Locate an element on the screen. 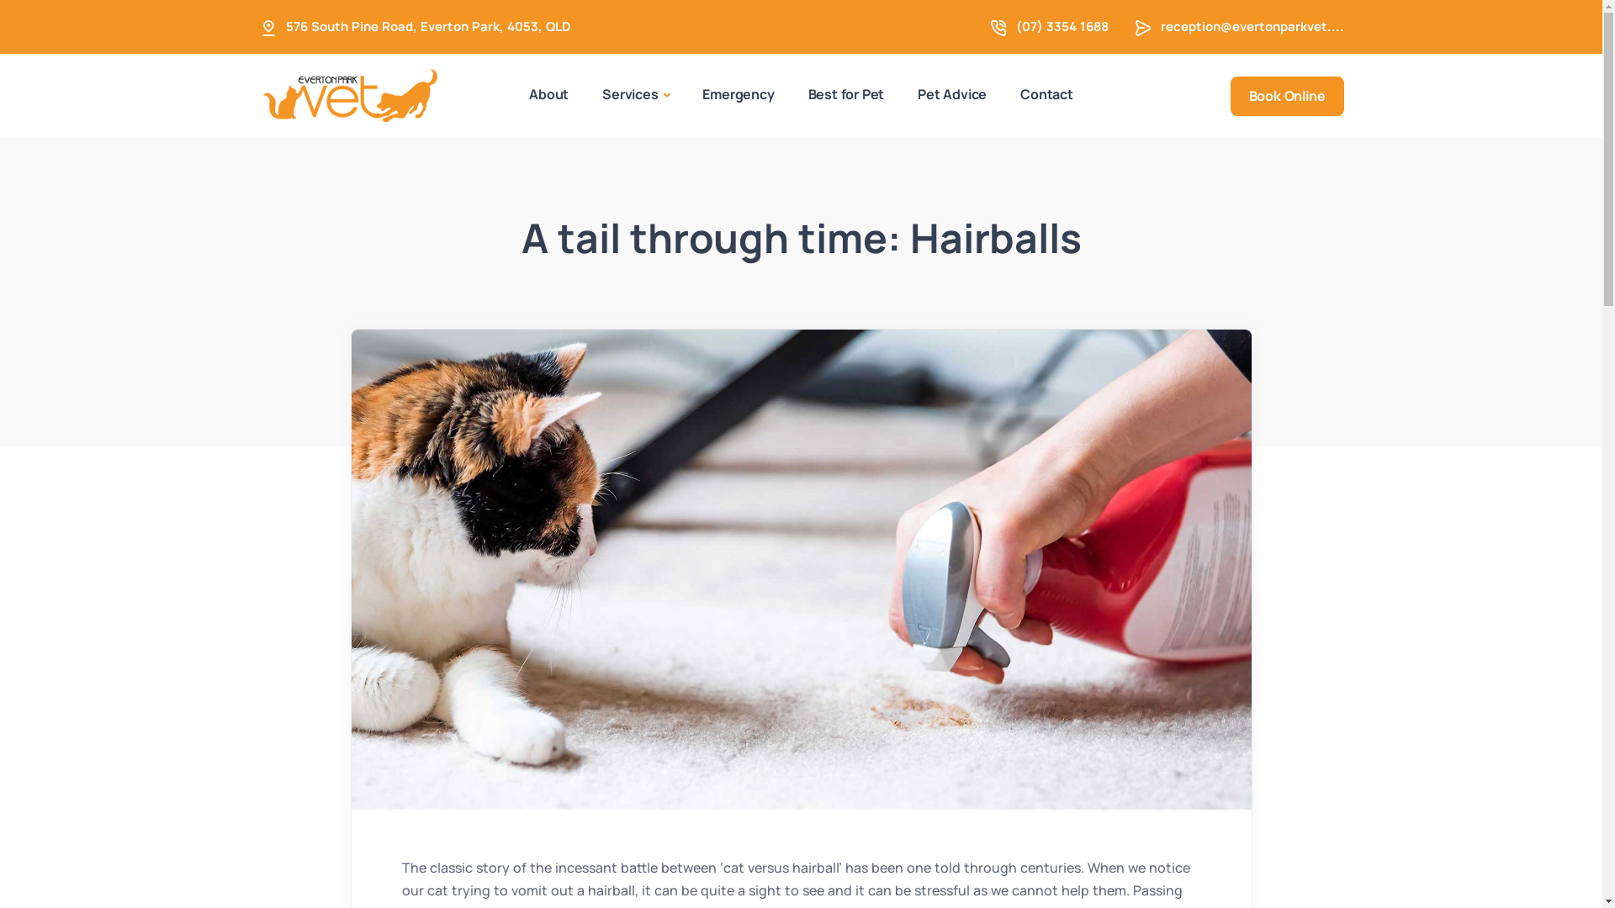 Image resolution: width=1615 pixels, height=908 pixels. Emergency is located at coordinates (739, 94).